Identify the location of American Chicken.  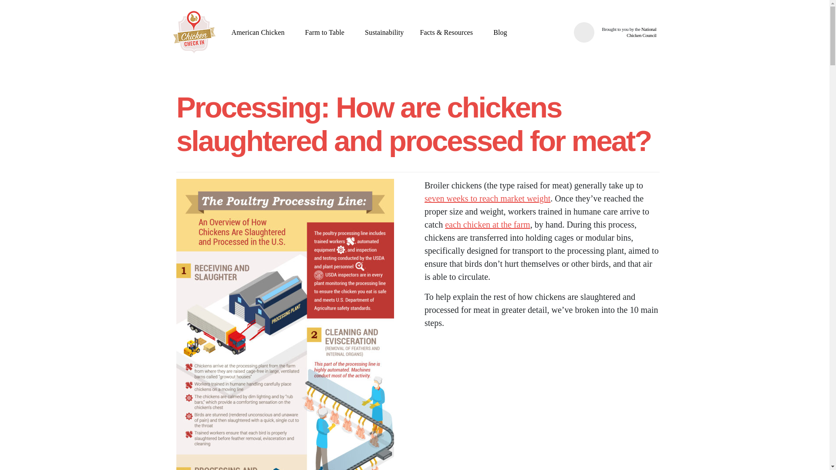
(260, 32).